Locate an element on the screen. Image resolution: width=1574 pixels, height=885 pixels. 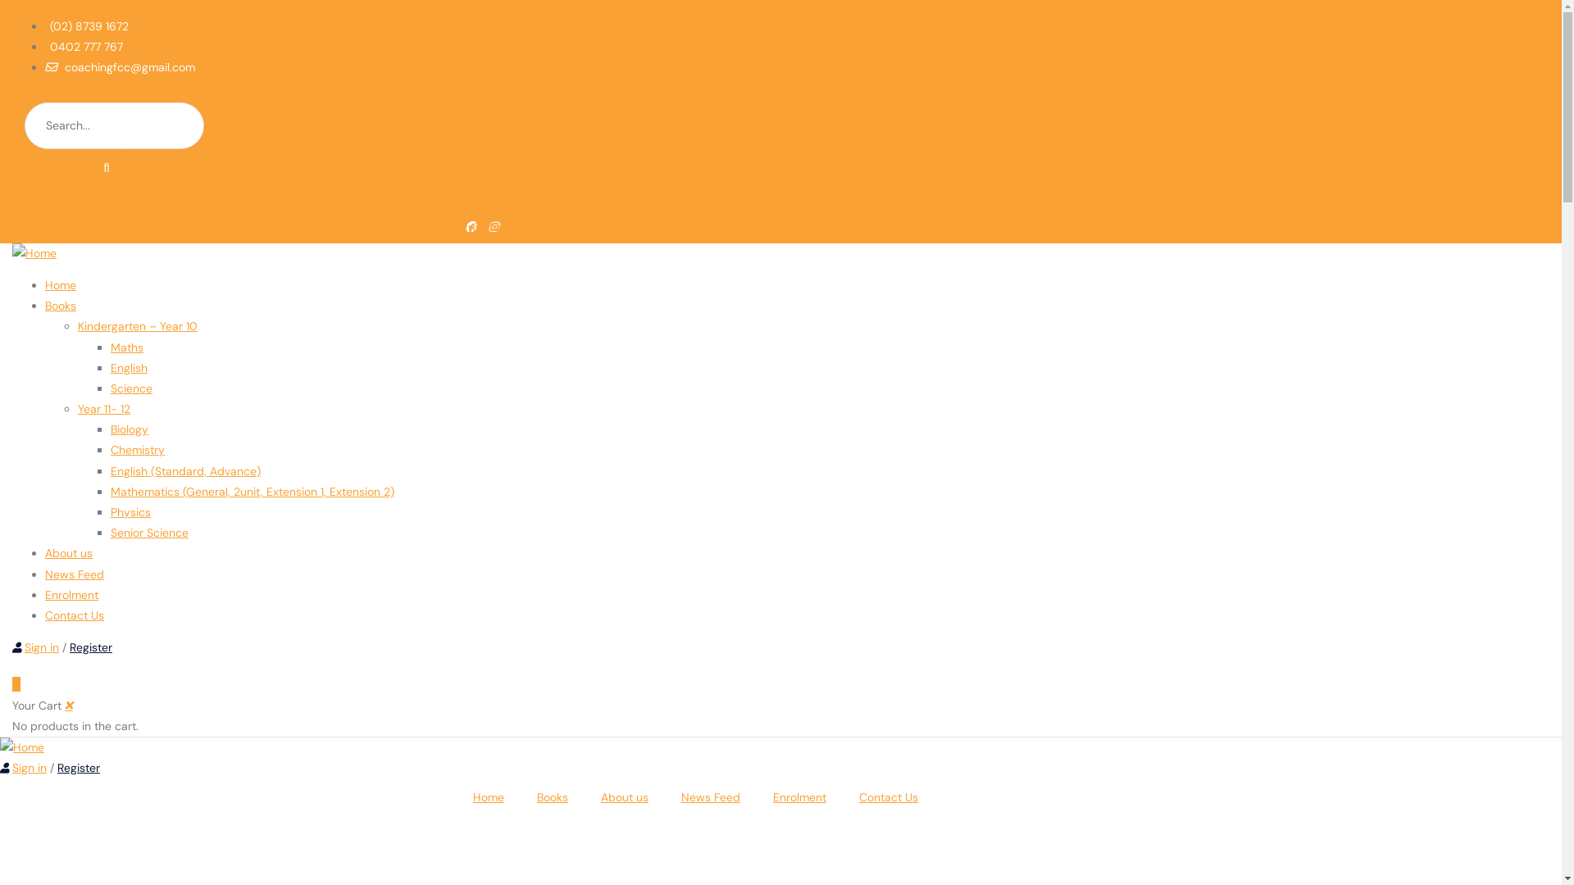
Chemistry is located at coordinates (138, 450).